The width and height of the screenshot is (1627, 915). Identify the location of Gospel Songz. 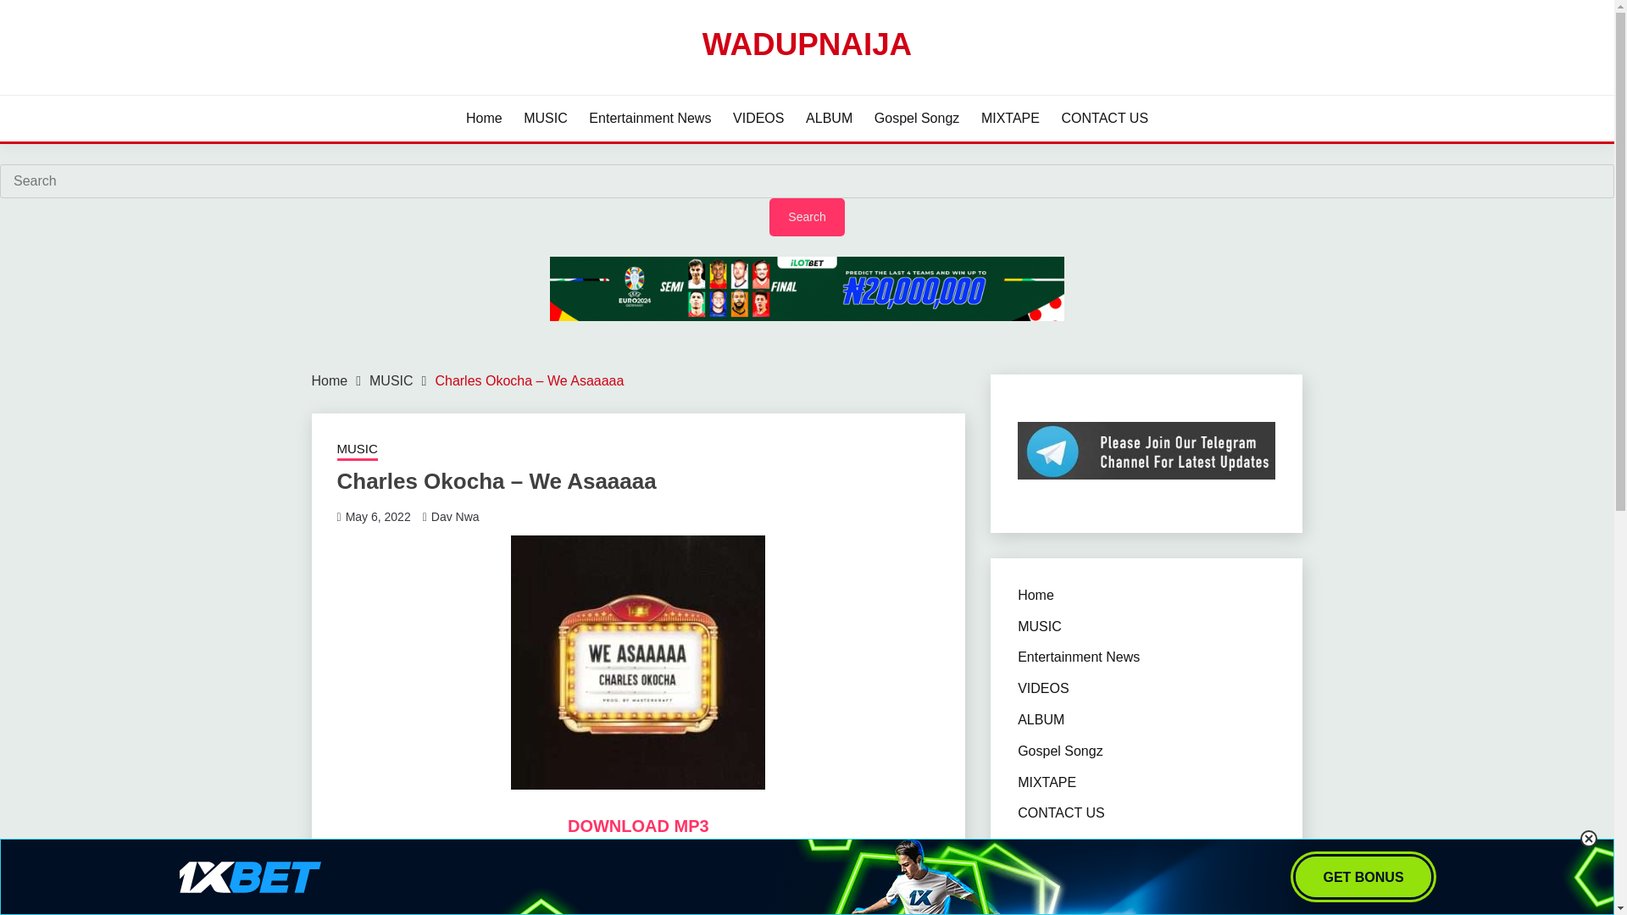
(1060, 751).